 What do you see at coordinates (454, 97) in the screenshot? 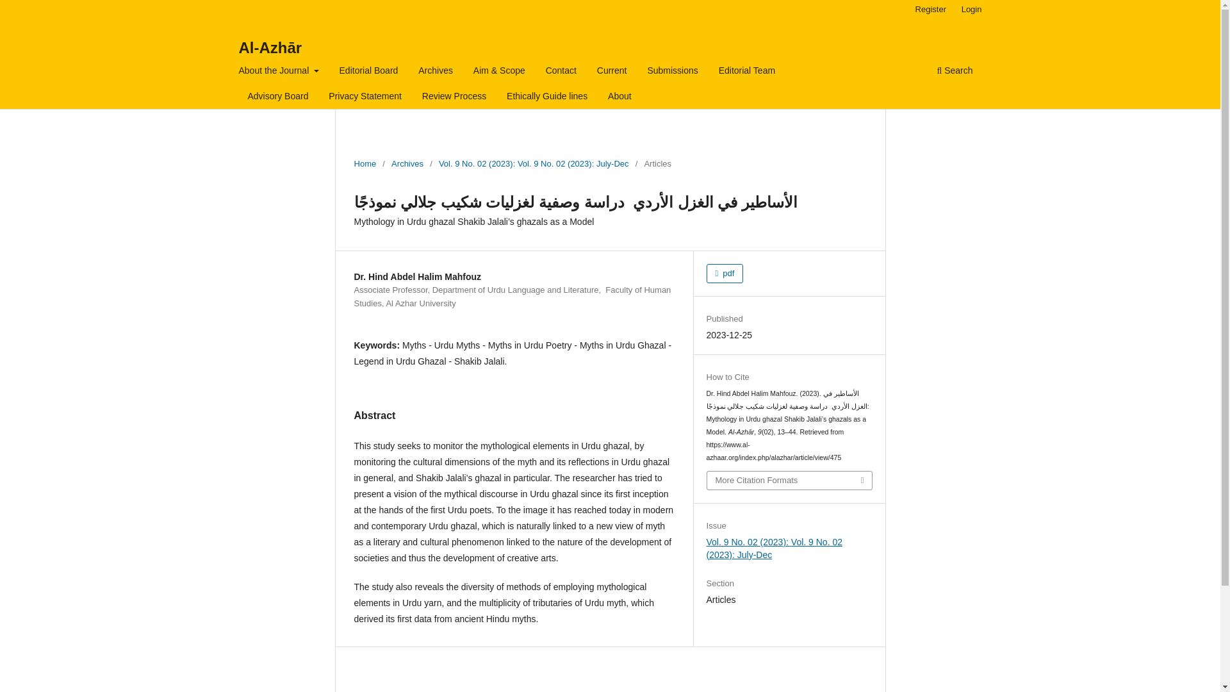
I see `Review Process` at bounding box center [454, 97].